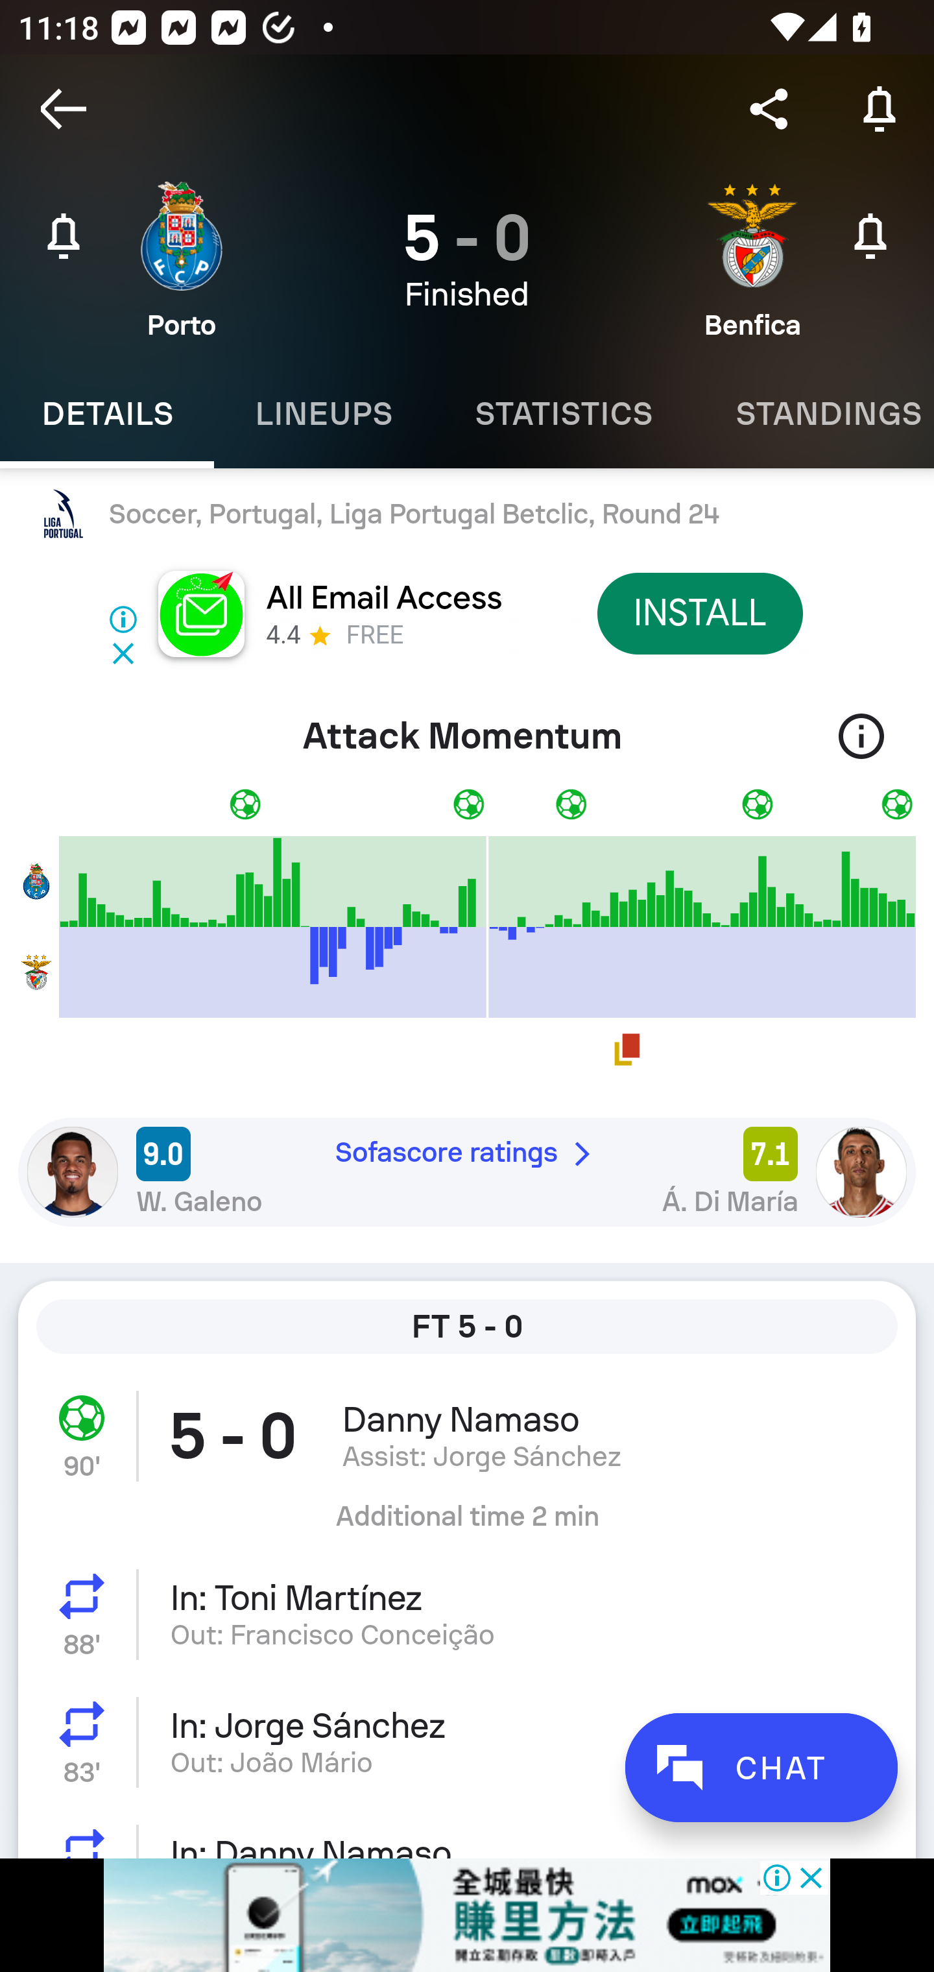  I want to click on Substitution In: Jorge Sánchez 83' Out: João Mário, so click(467, 1742).